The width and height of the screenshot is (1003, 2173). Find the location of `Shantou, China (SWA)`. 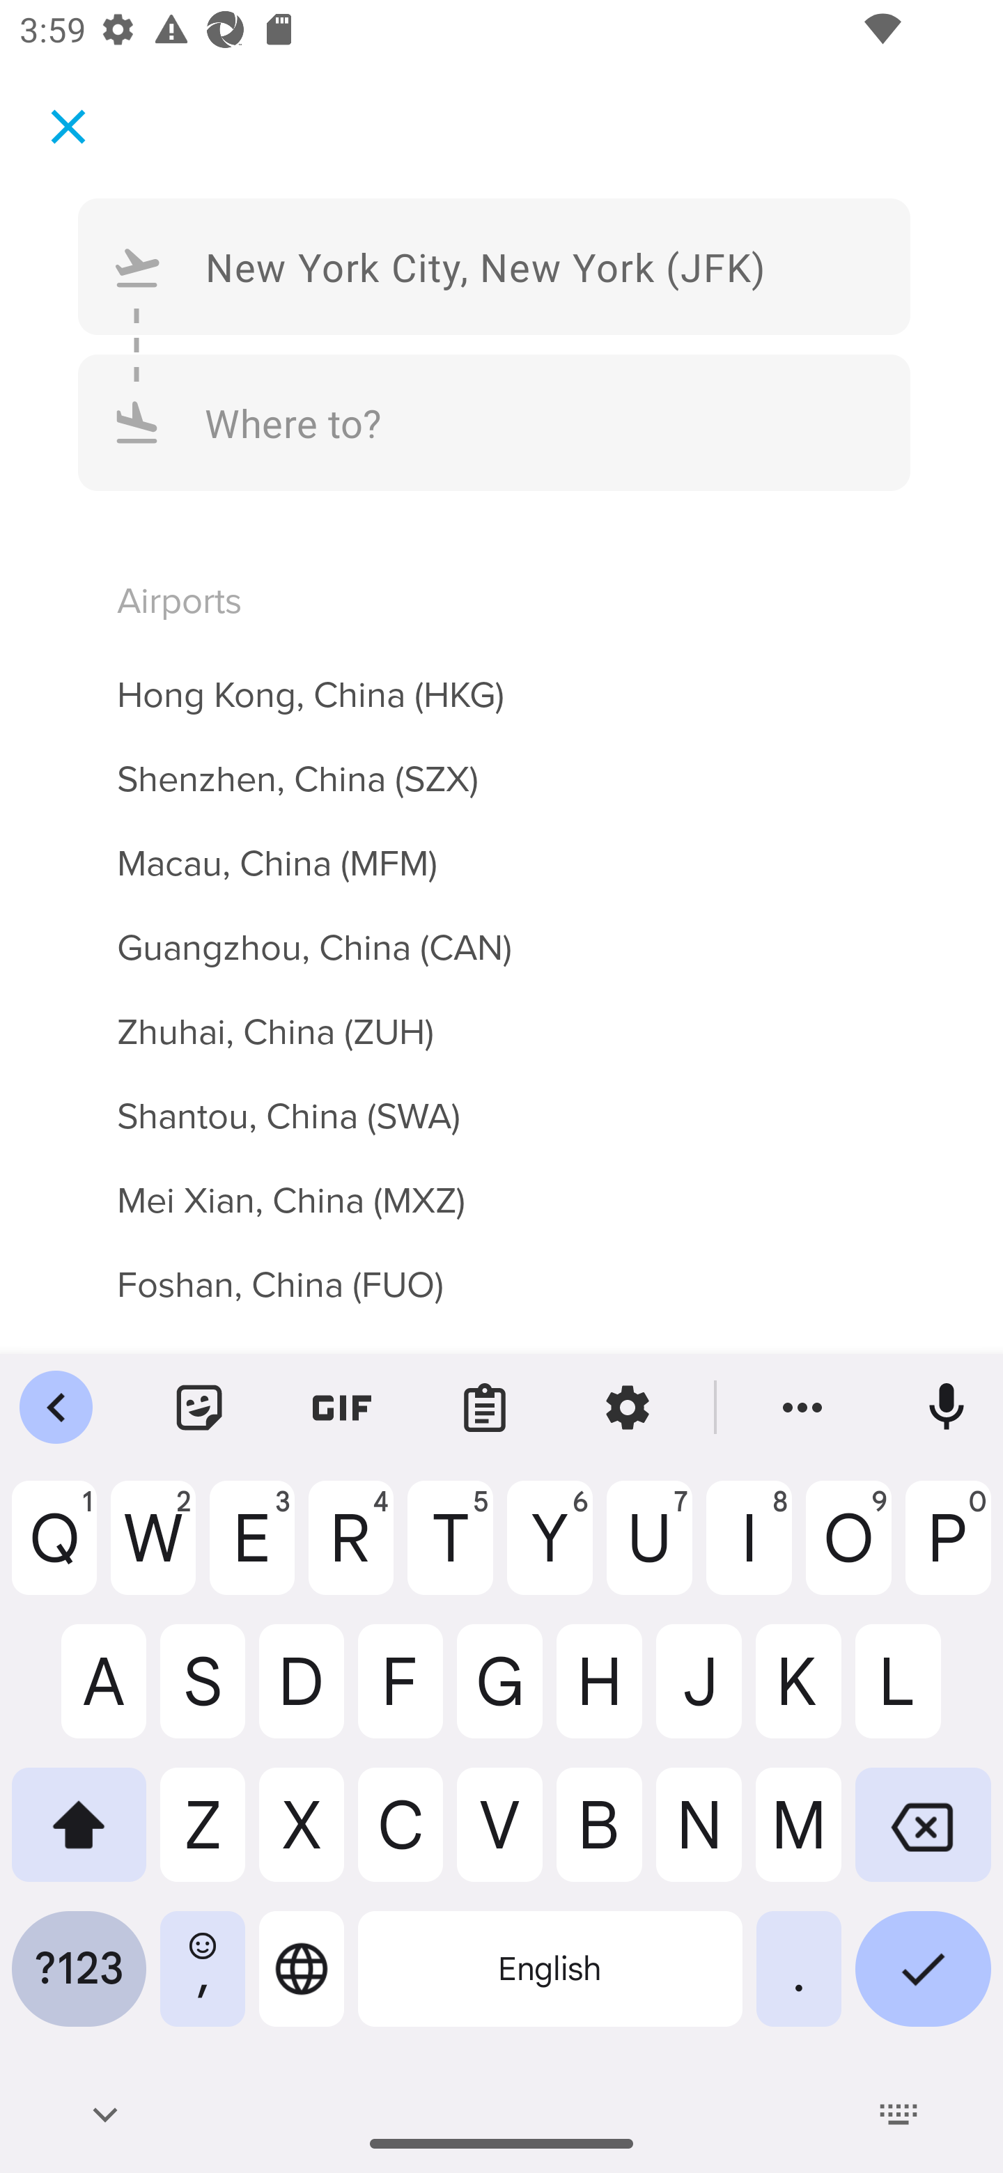

Shantou, China (SWA) is located at coordinates (501, 1100).